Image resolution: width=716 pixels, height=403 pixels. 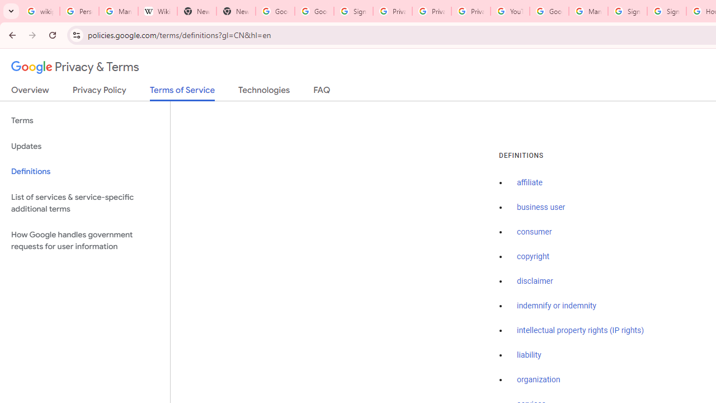 What do you see at coordinates (541, 208) in the screenshot?
I see `business user` at bounding box center [541, 208].